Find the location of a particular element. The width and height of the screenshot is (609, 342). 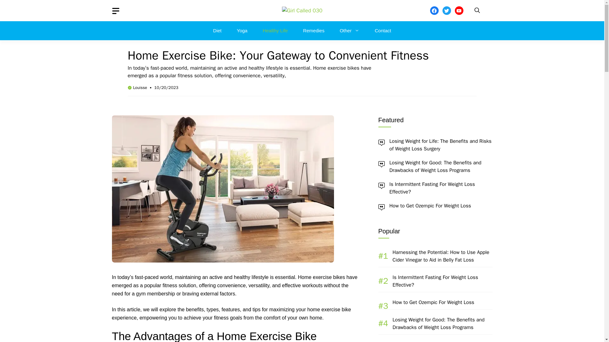

Diet is located at coordinates (217, 30).